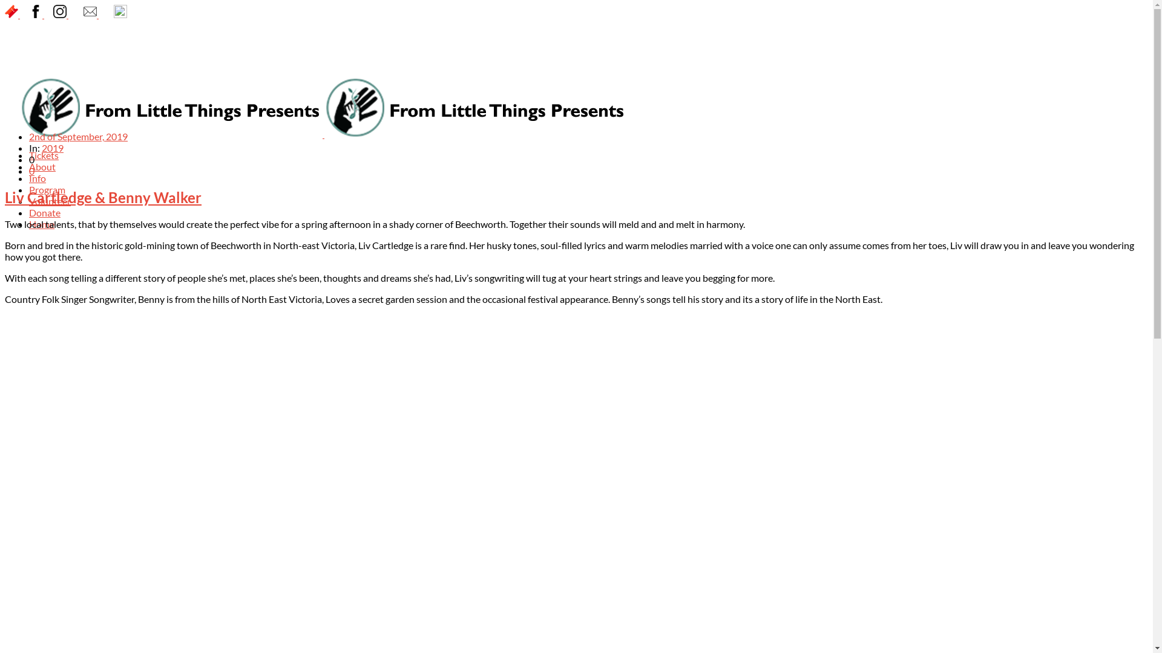 This screenshot has width=1162, height=653. Describe the element at coordinates (42, 224) in the screenshot. I see `Home` at that location.